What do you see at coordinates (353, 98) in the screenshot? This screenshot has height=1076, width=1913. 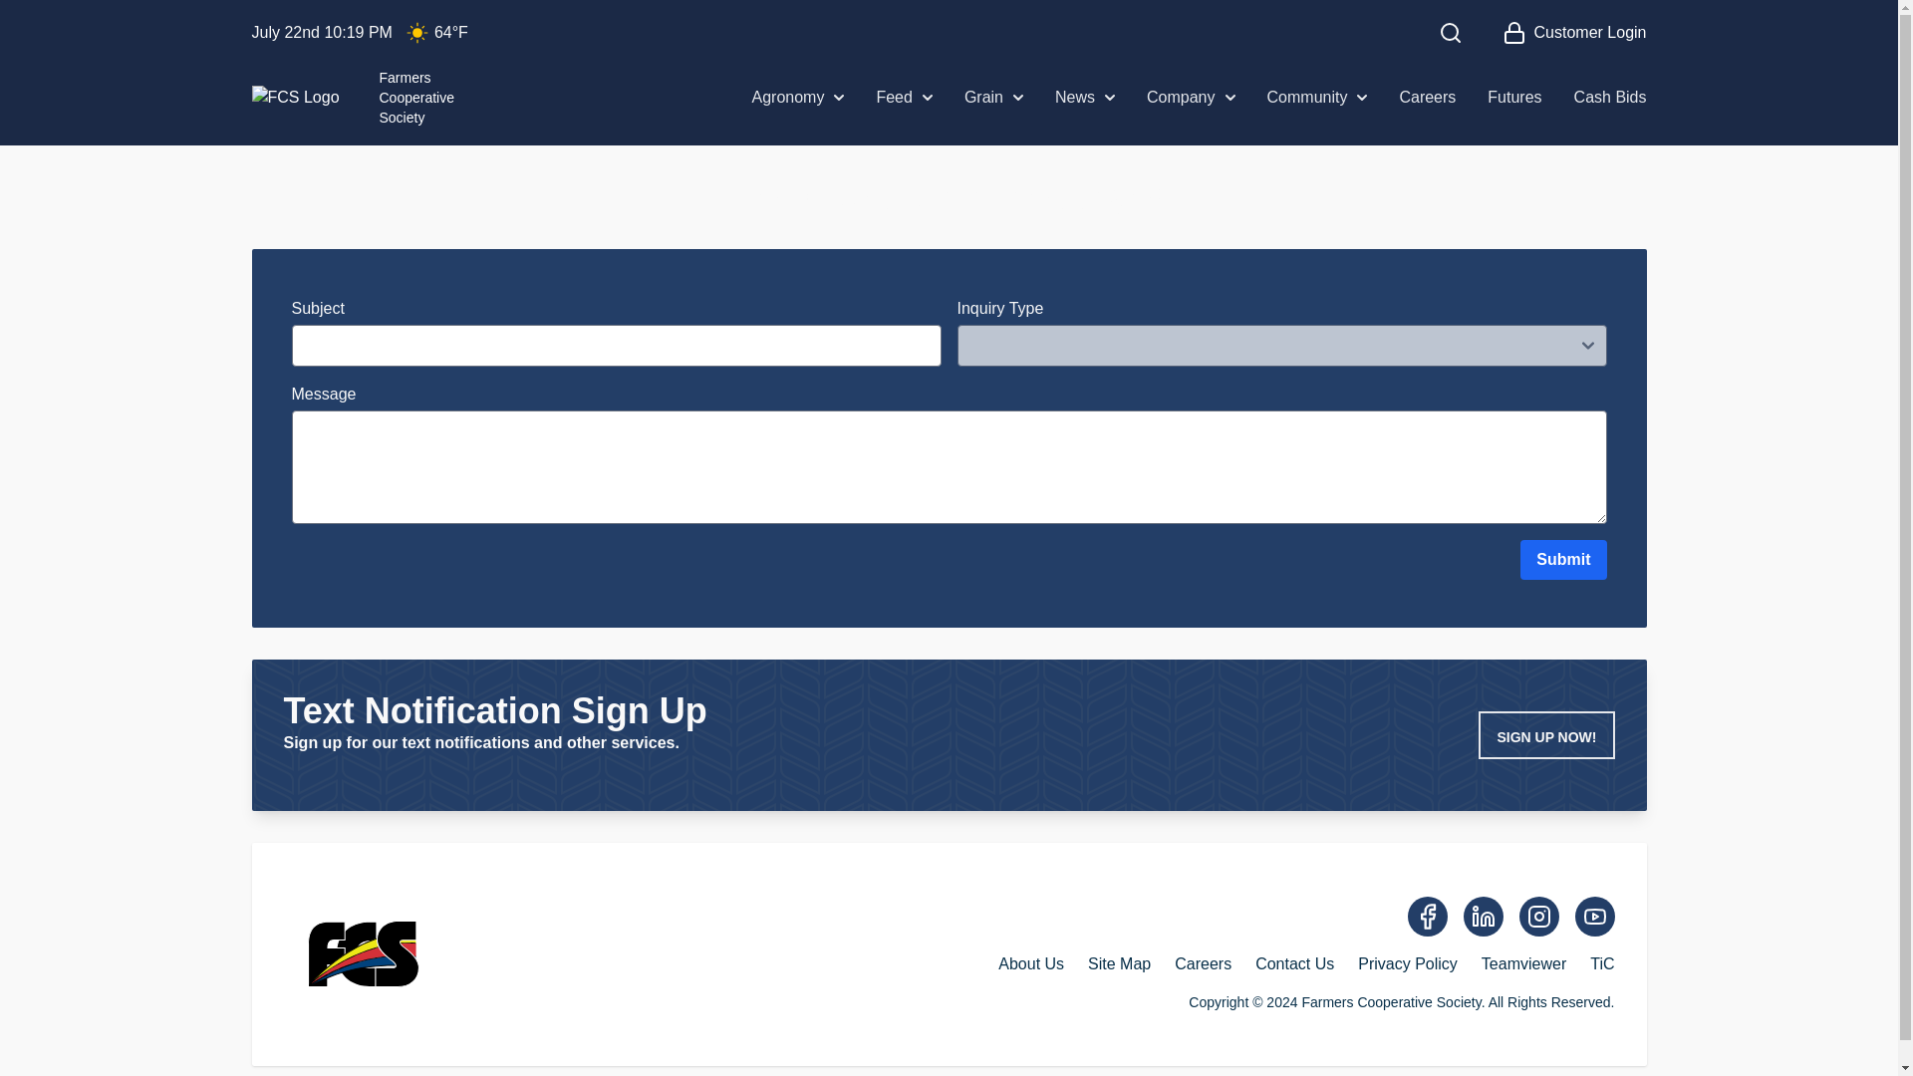 I see `Sunny` at bounding box center [353, 98].